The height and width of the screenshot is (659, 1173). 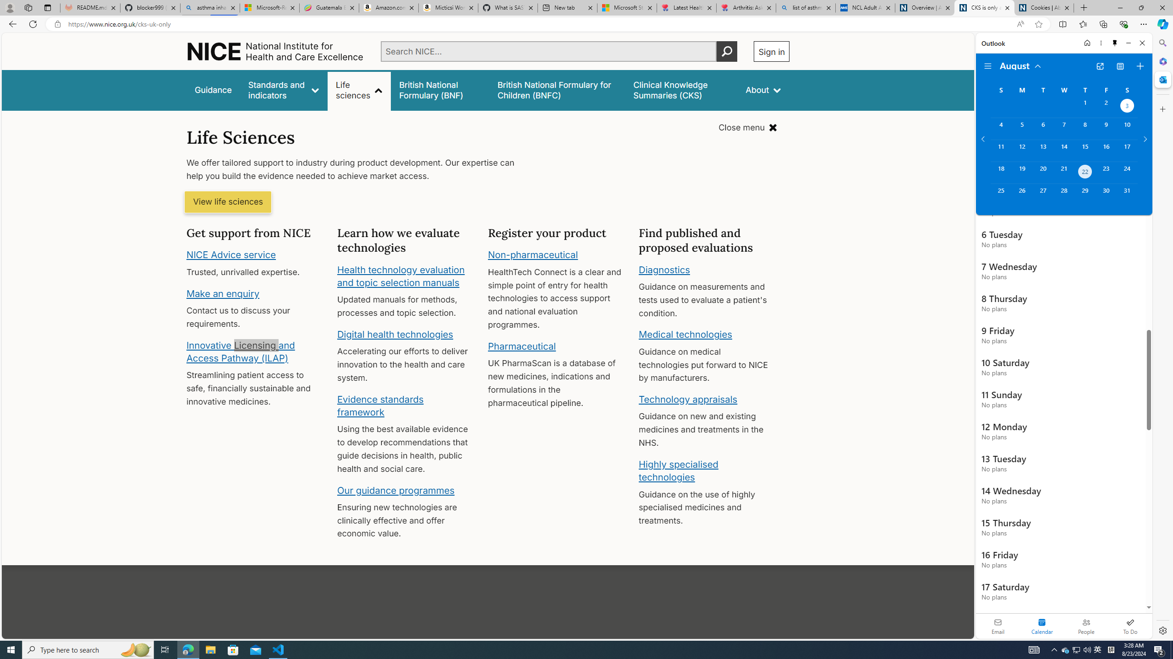 What do you see at coordinates (521, 346) in the screenshot?
I see `Pharmaceutical` at bounding box center [521, 346].